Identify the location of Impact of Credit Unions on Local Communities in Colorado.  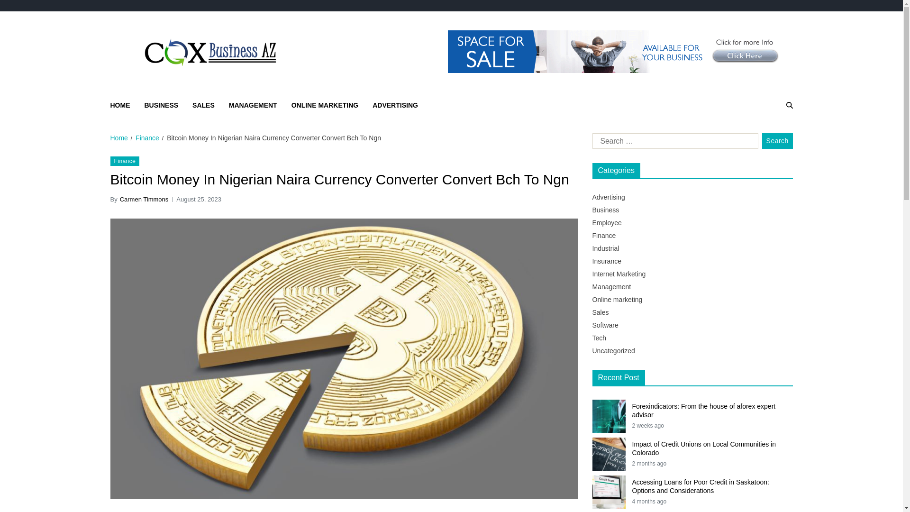
(712, 448).